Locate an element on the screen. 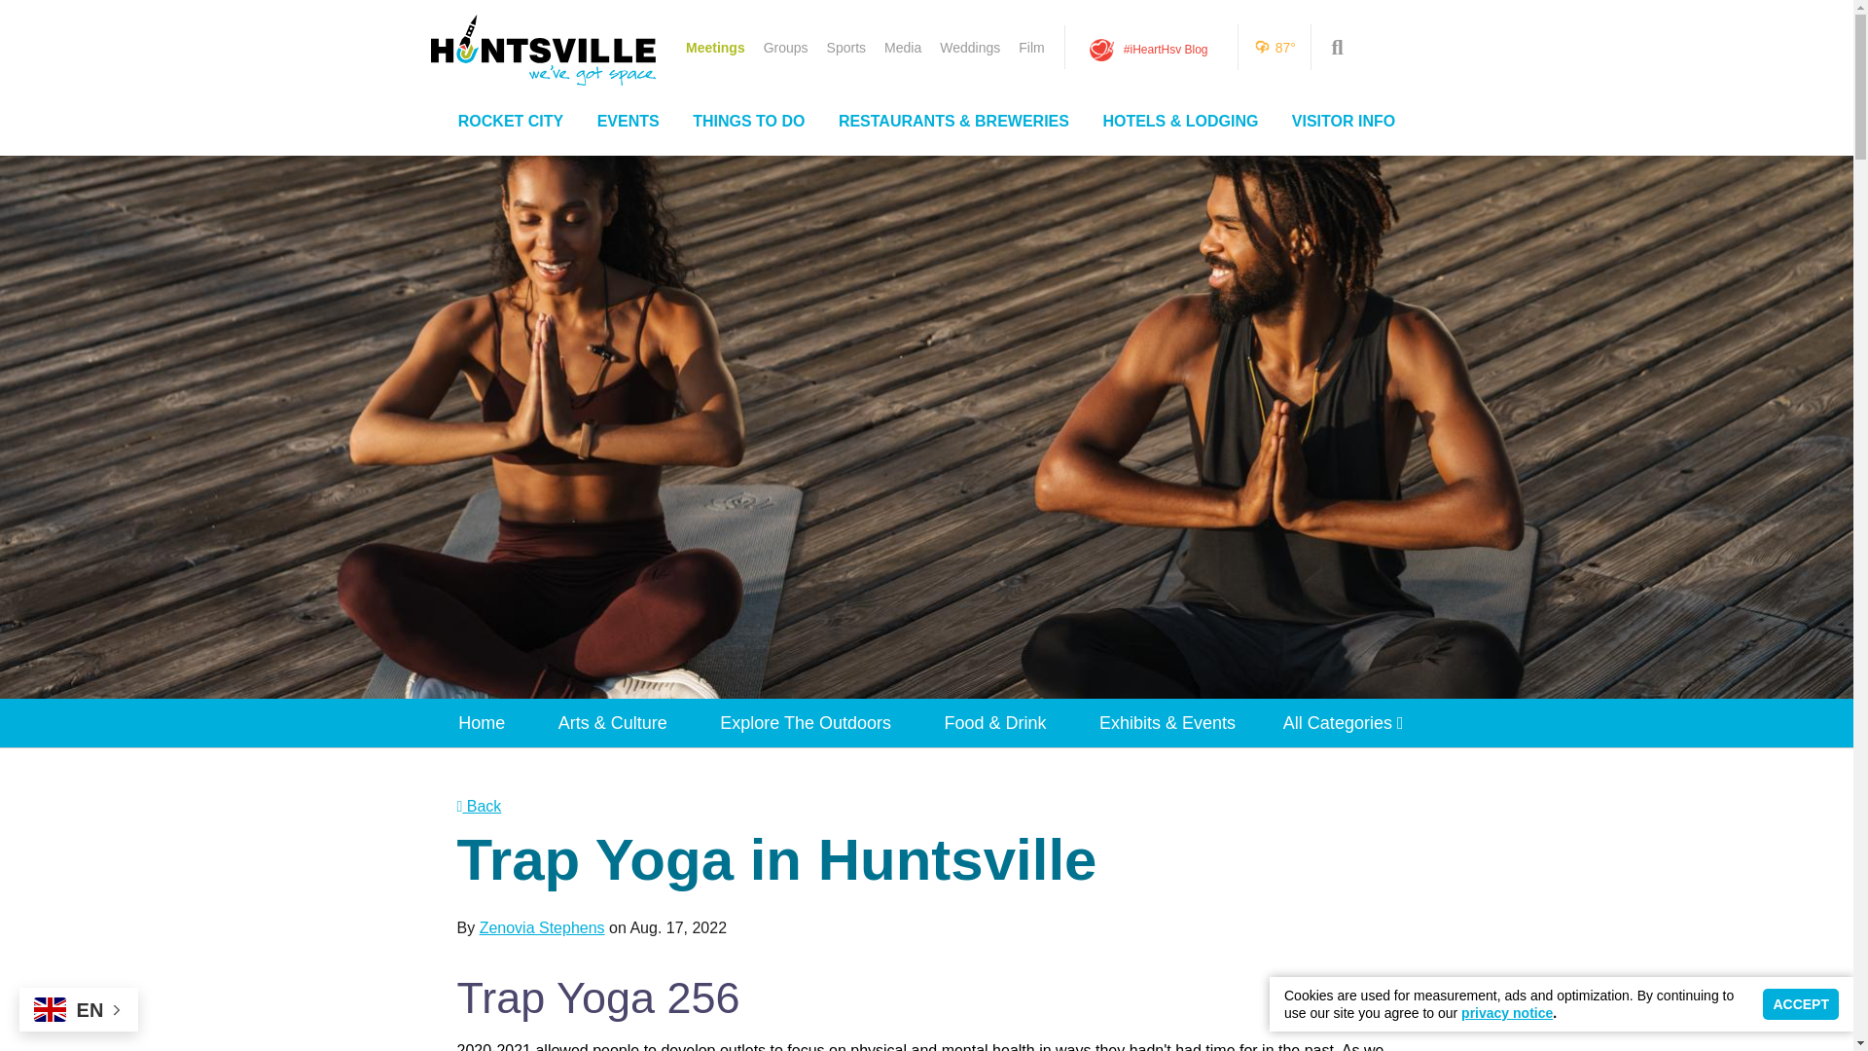 The image size is (1868, 1051). Weddings is located at coordinates (969, 47).